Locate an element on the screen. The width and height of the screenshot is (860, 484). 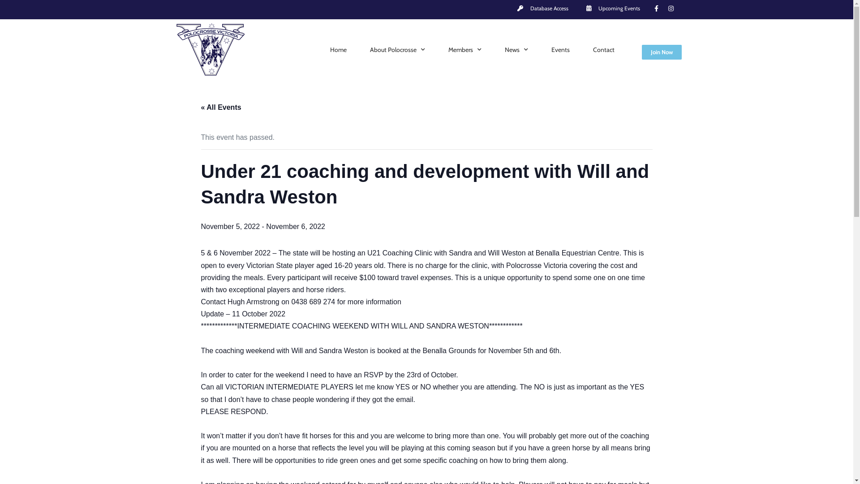
Contact is located at coordinates (604, 50).